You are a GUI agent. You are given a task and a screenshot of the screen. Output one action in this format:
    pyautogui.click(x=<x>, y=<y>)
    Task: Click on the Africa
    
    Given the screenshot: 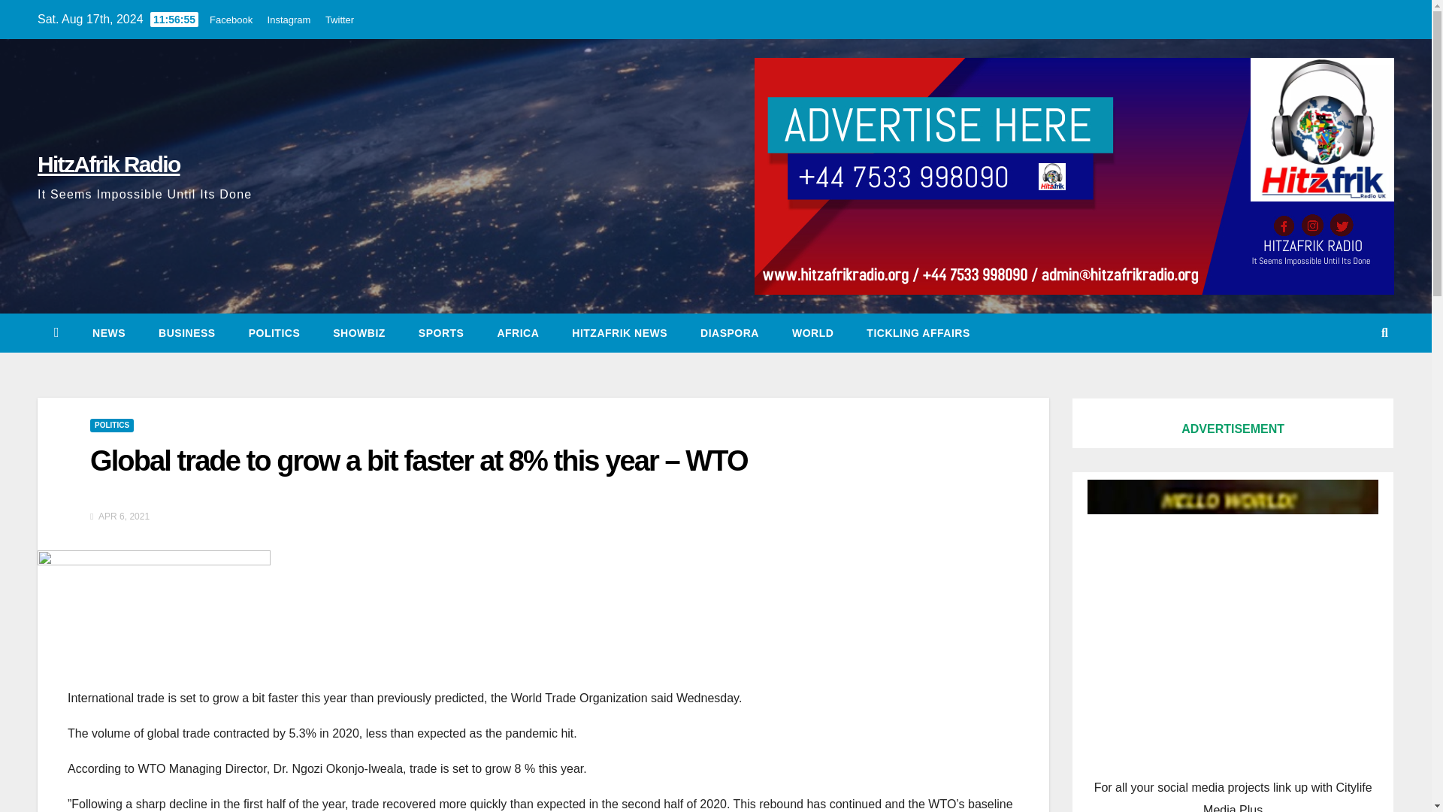 What is the action you would take?
    pyautogui.click(x=518, y=332)
    